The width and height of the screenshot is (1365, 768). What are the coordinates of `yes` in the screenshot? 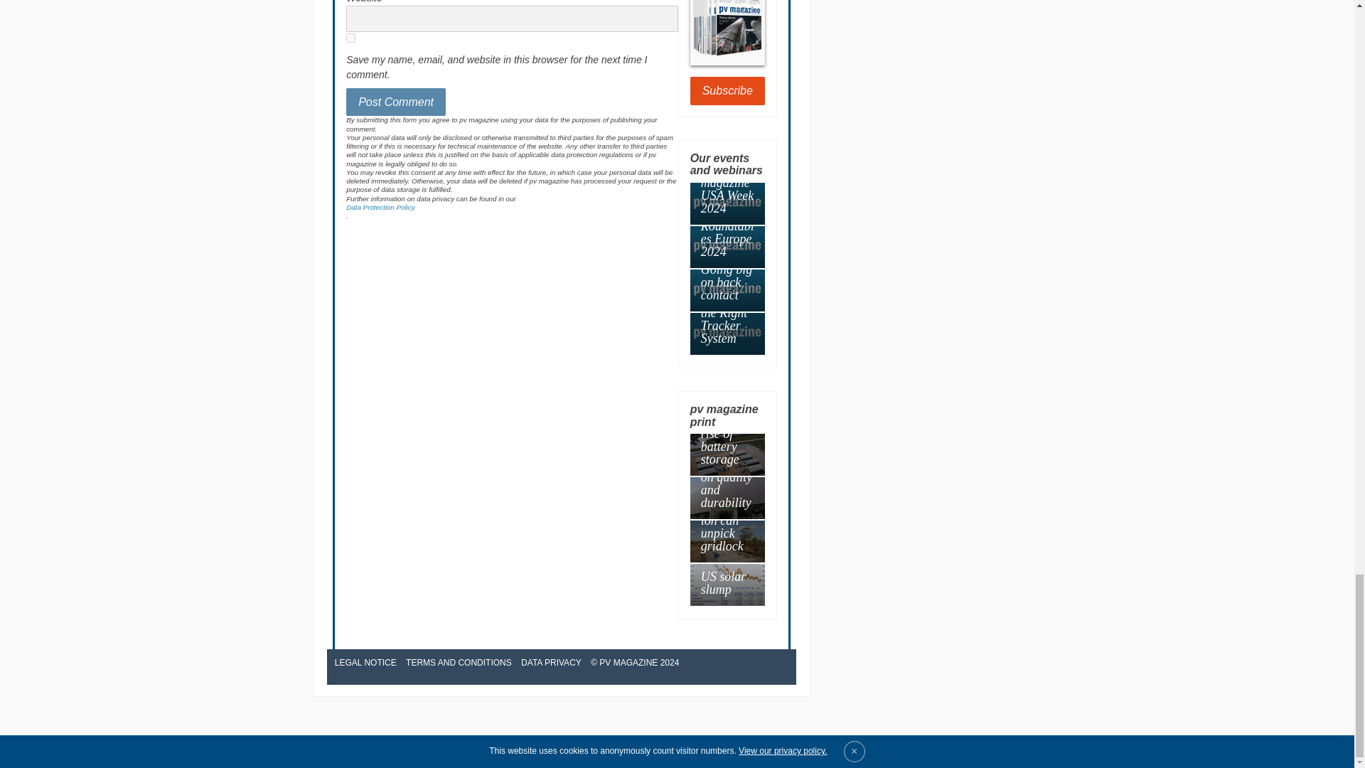 It's located at (350, 38).